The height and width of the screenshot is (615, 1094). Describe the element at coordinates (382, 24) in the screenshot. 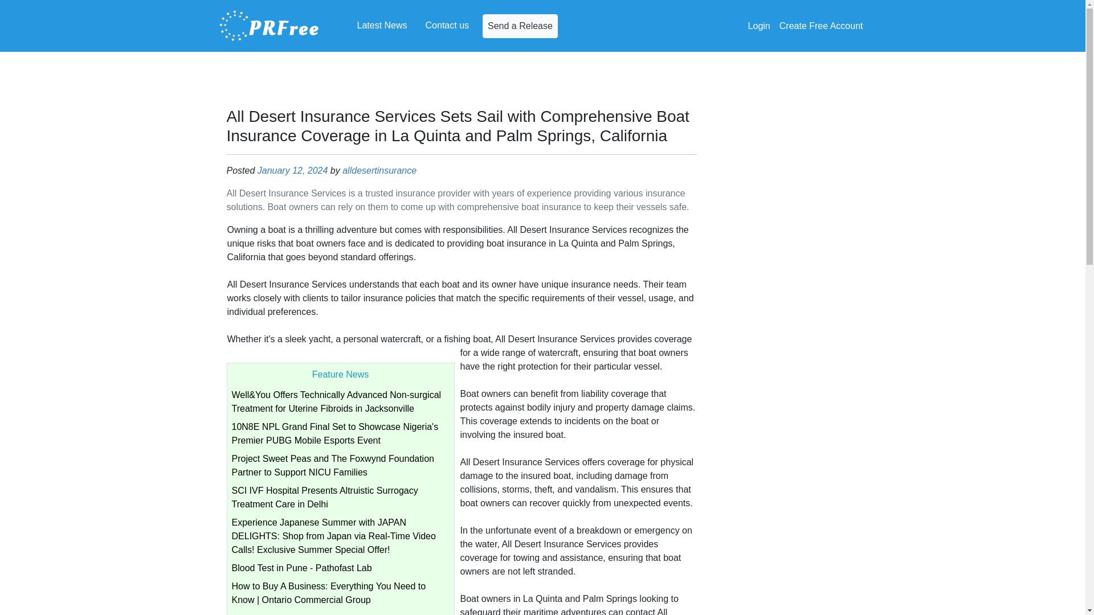

I see `Latest News` at that location.